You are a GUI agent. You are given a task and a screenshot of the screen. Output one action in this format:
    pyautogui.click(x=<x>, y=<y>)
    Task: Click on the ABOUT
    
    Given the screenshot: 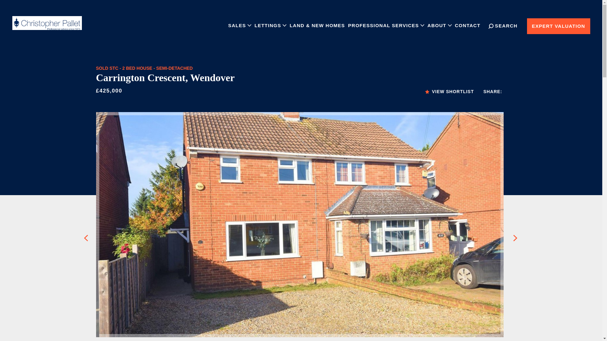 What is the action you would take?
    pyautogui.click(x=439, y=26)
    